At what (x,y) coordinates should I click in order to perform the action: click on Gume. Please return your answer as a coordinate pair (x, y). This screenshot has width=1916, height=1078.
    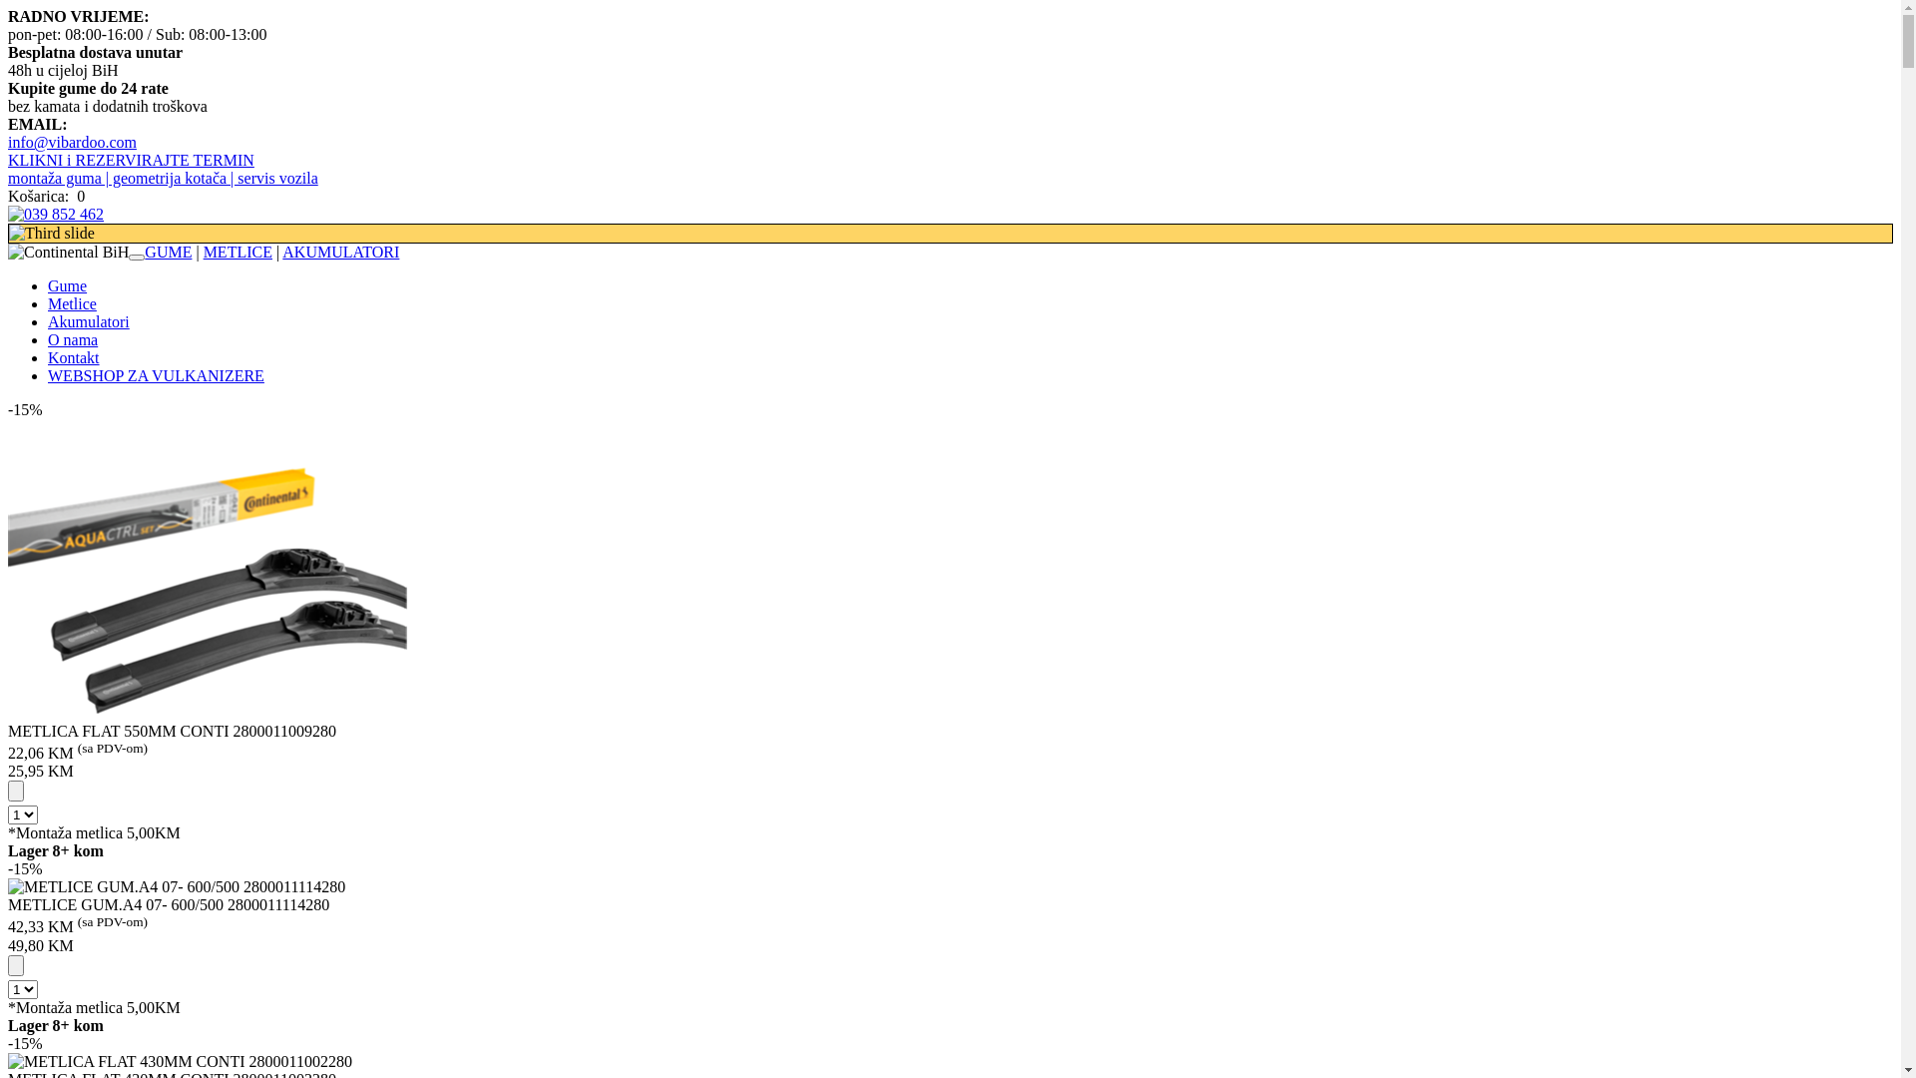
    Looking at the image, I should click on (68, 285).